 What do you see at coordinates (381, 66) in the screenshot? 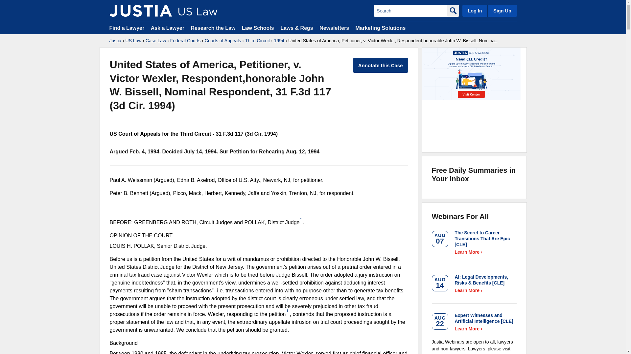
I see `Annotate this Case` at bounding box center [381, 66].